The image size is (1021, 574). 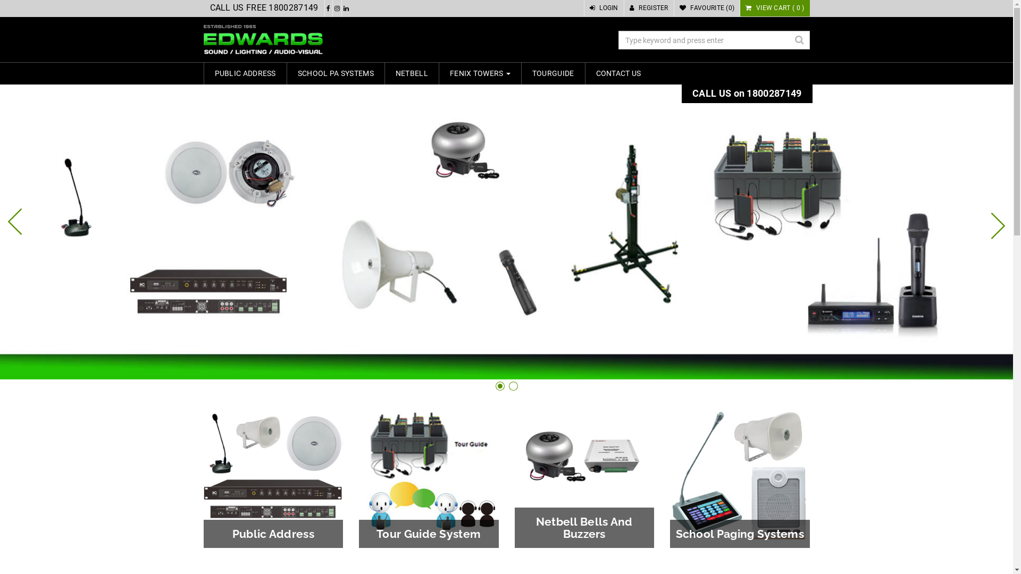 What do you see at coordinates (775, 9) in the screenshot?
I see `VIEW CART ( 0 )` at bounding box center [775, 9].